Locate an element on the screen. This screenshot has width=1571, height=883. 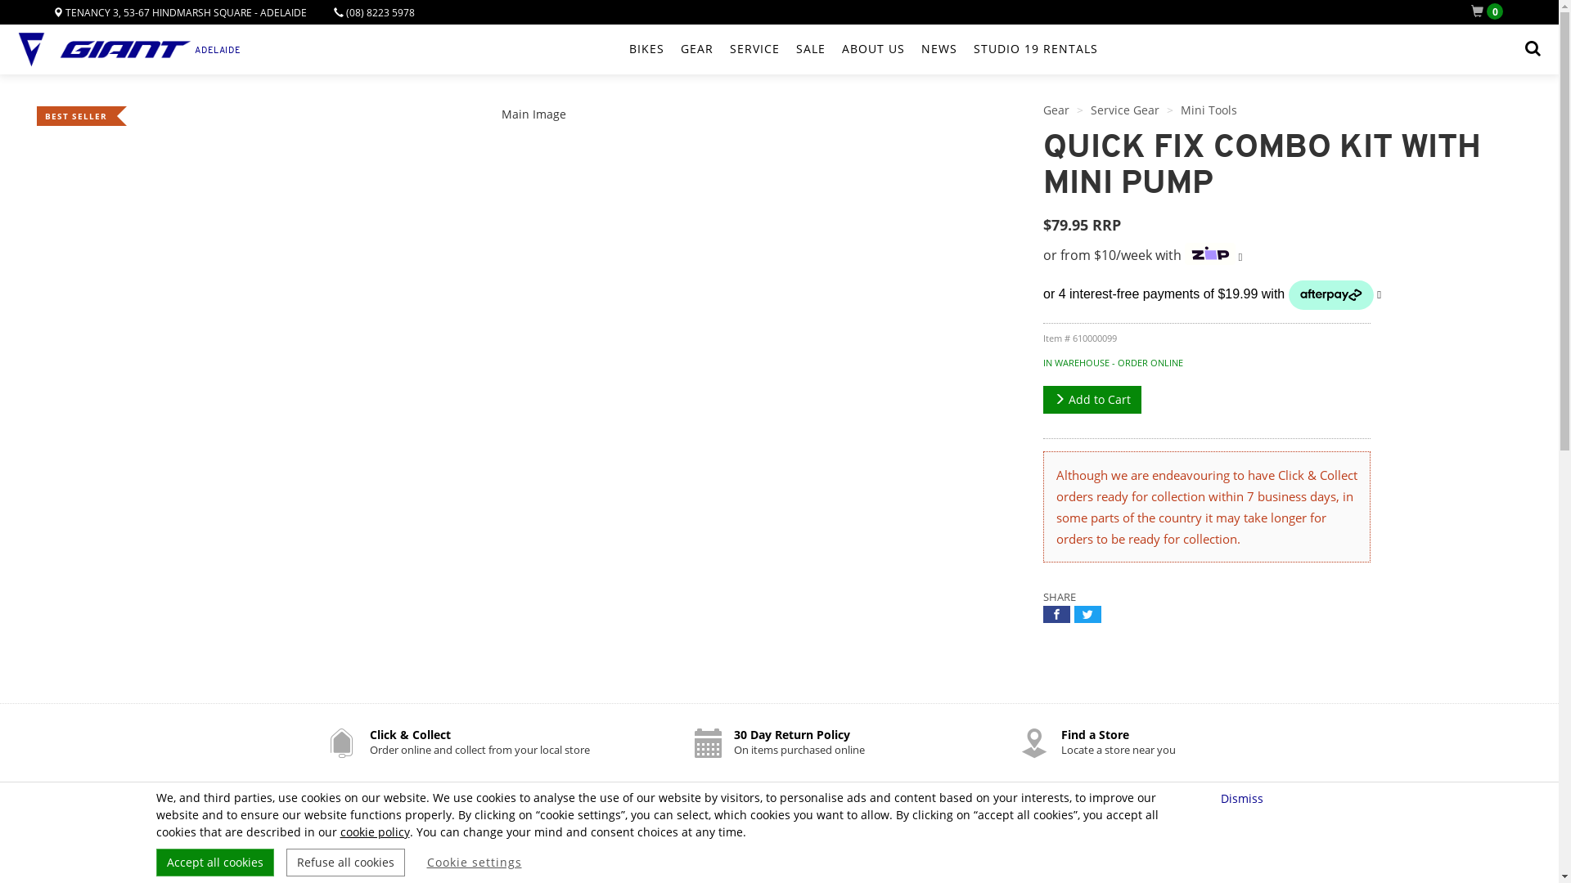
STUDIO 19 RENTALS is located at coordinates (1036, 49).